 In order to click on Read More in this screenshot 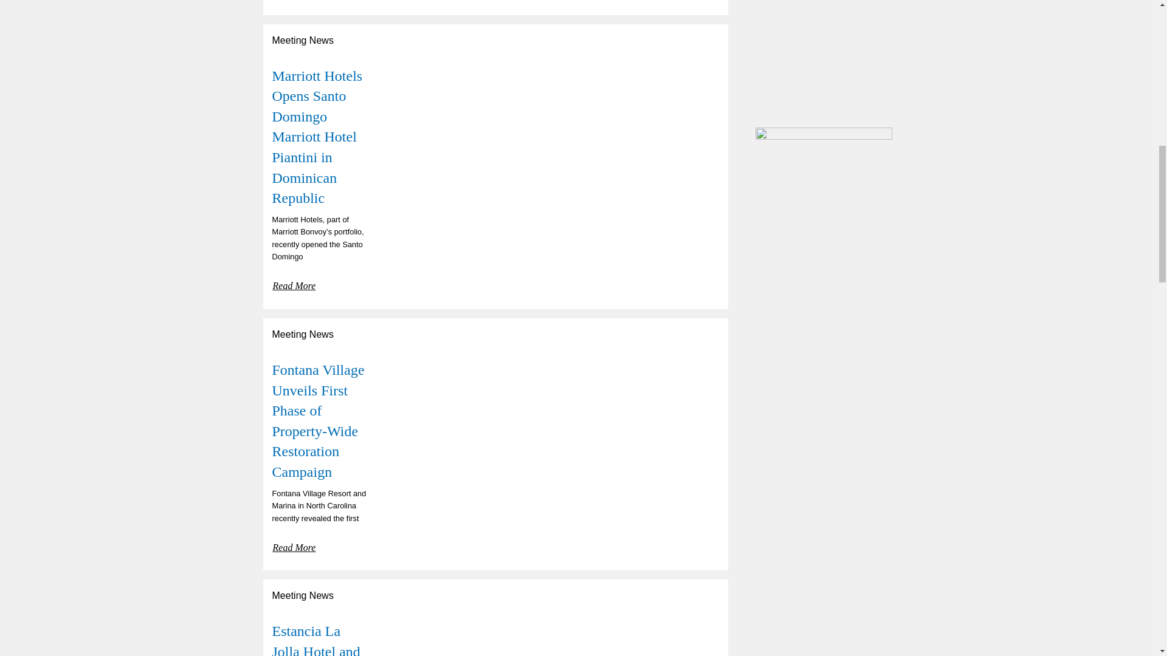, I will do `click(294, 2)`.